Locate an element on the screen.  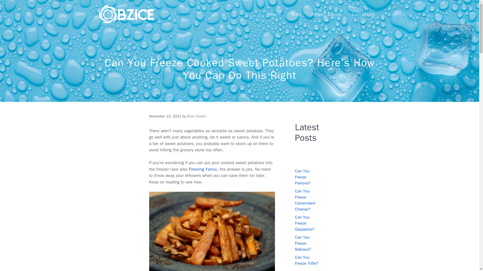
BZIce Freezing Dictionary is located at coordinates (126, 14).